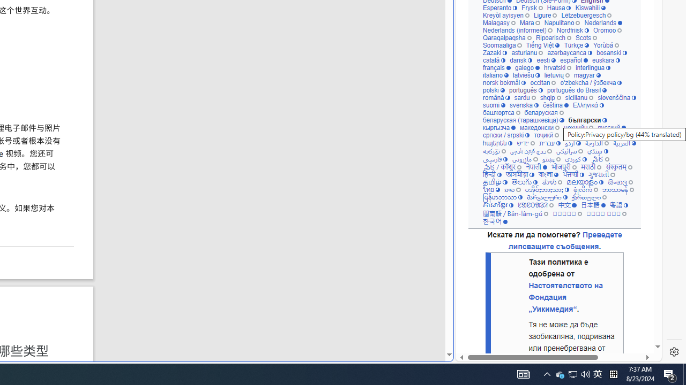  I want to click on Kiswahili, so click(590, 7).